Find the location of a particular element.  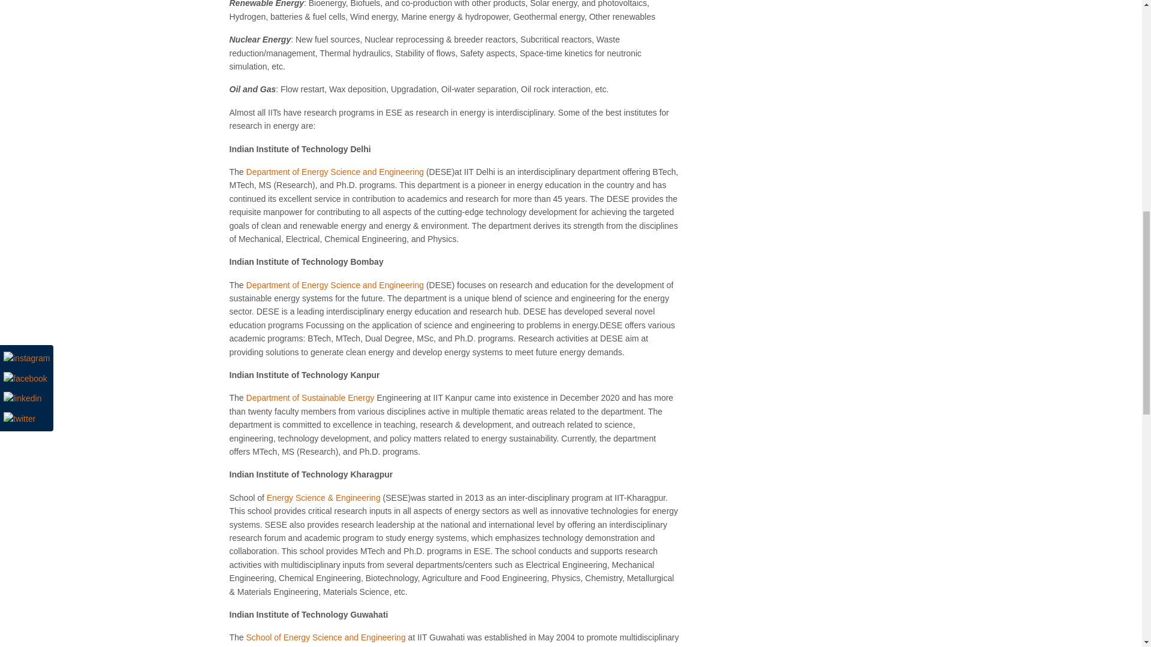

Department of Energy Science and Engineering is located at coordinates (335, 285).